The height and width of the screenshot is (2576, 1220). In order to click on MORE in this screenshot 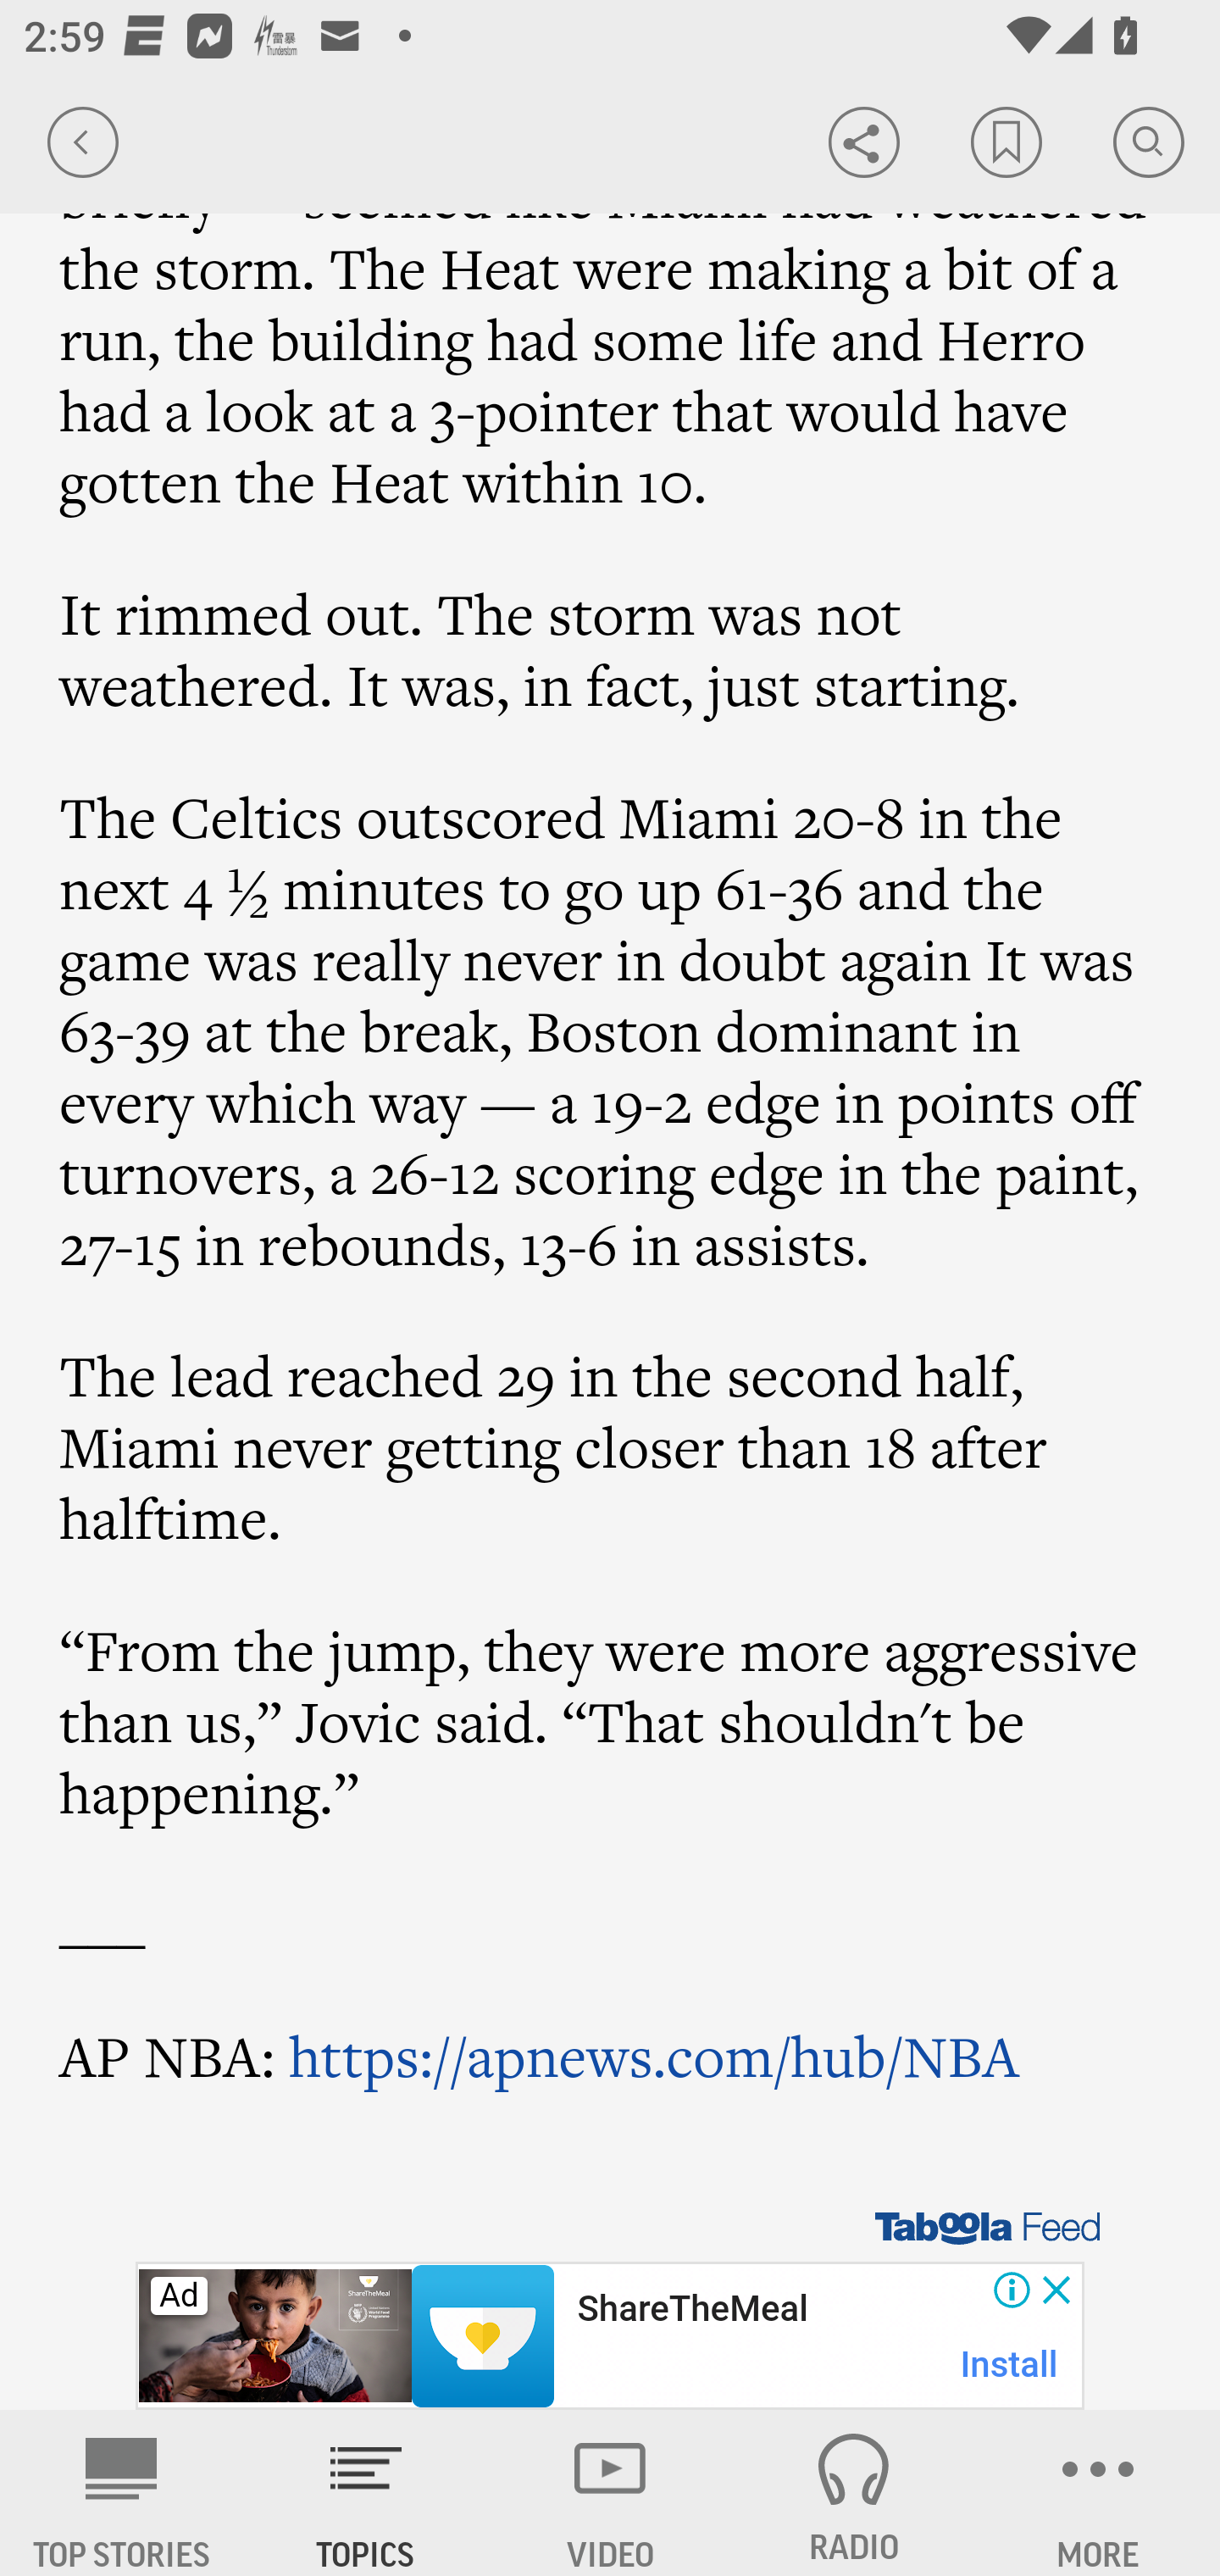, I will do `click(1098, 2493)`.